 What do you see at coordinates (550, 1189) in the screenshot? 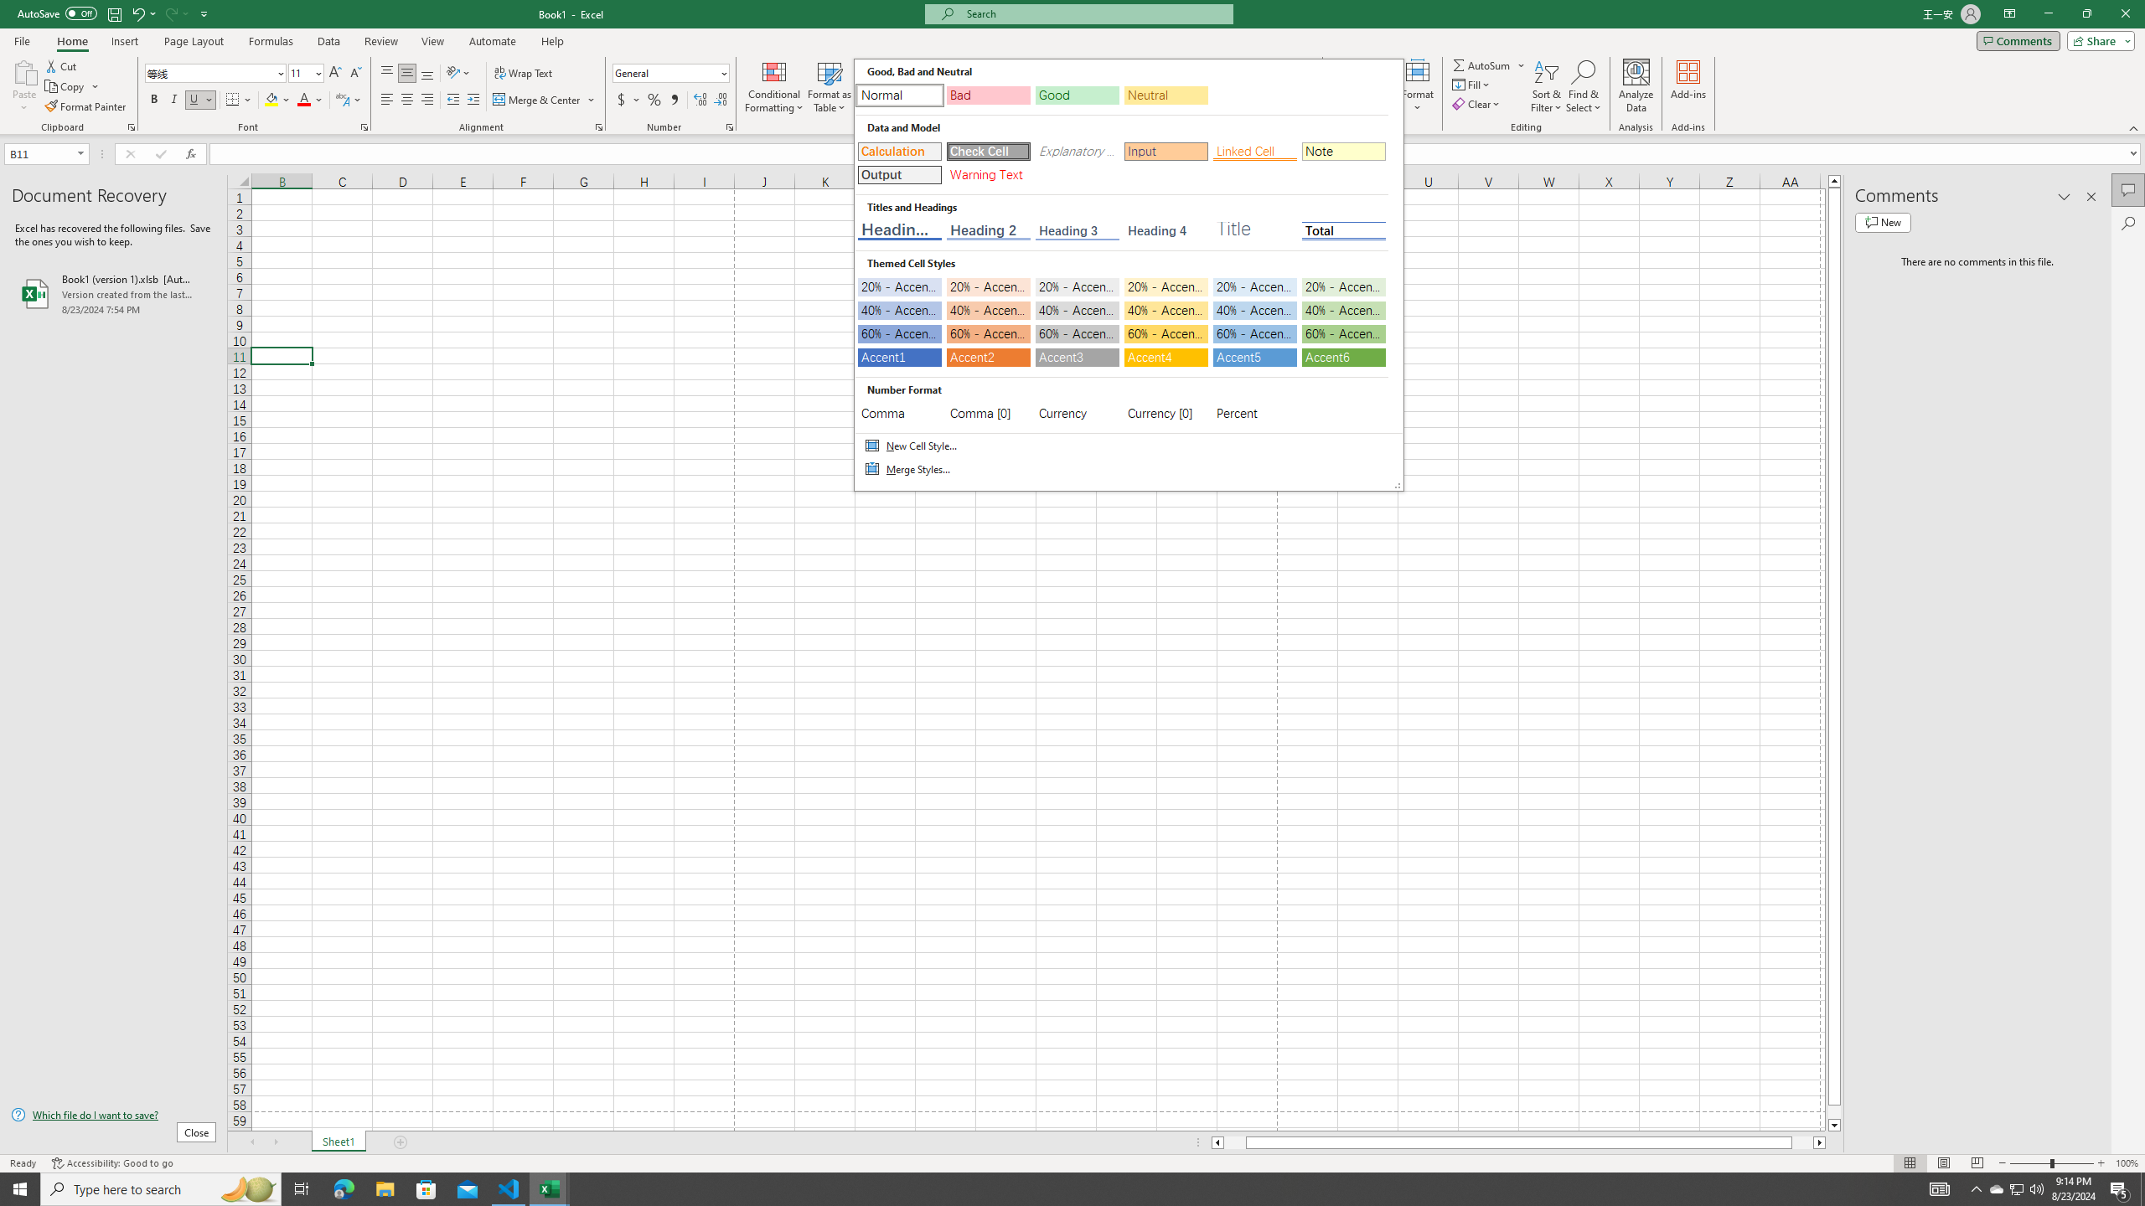
I see `Excel - 2 running windows` at bounding box center [550, 1189].